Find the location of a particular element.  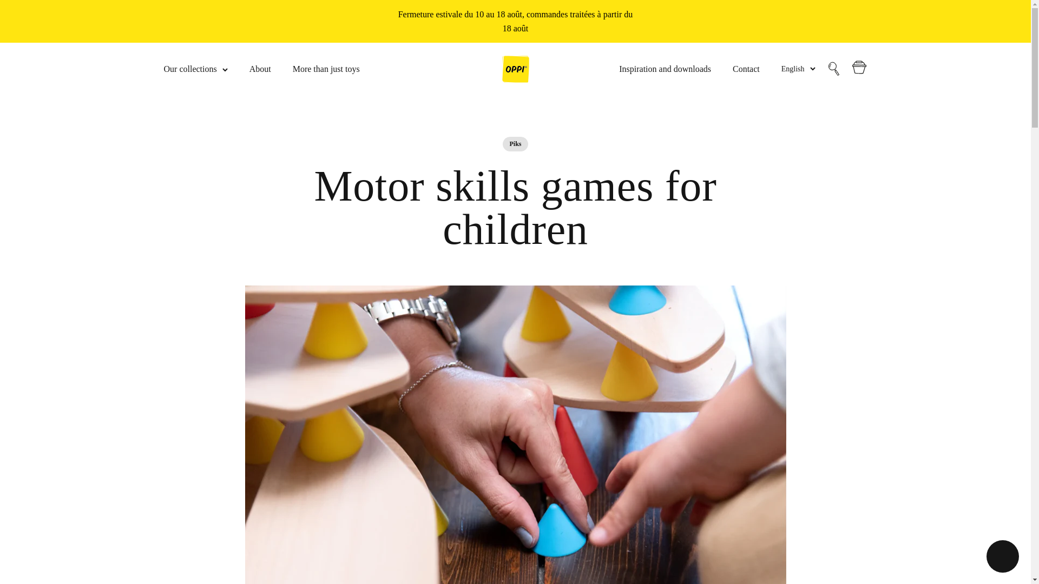

Contact is located at coordinates (746, 69).